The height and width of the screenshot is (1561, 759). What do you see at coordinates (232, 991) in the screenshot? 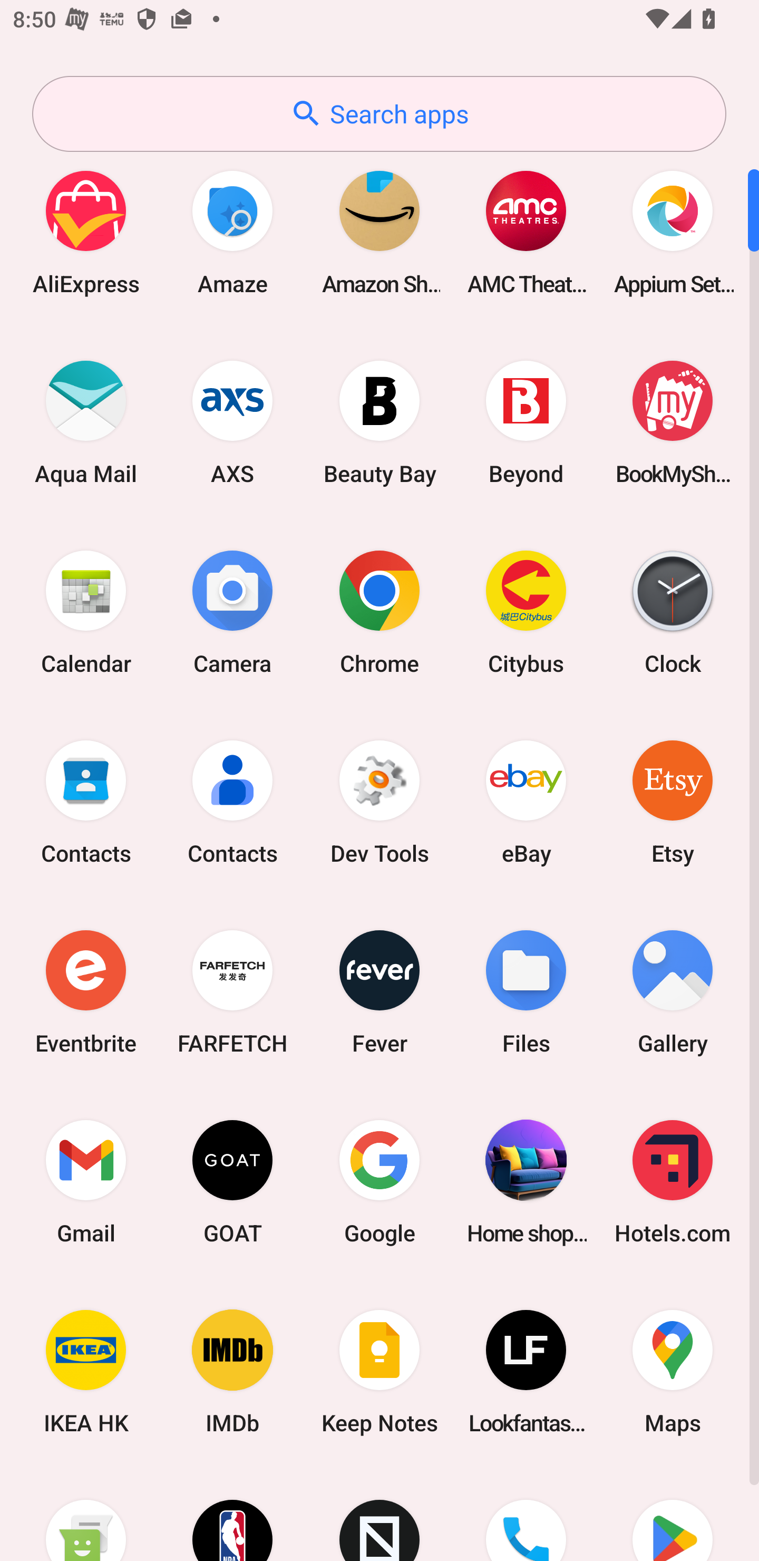
I see `FARFETCH` at bounding box center [232, 991].